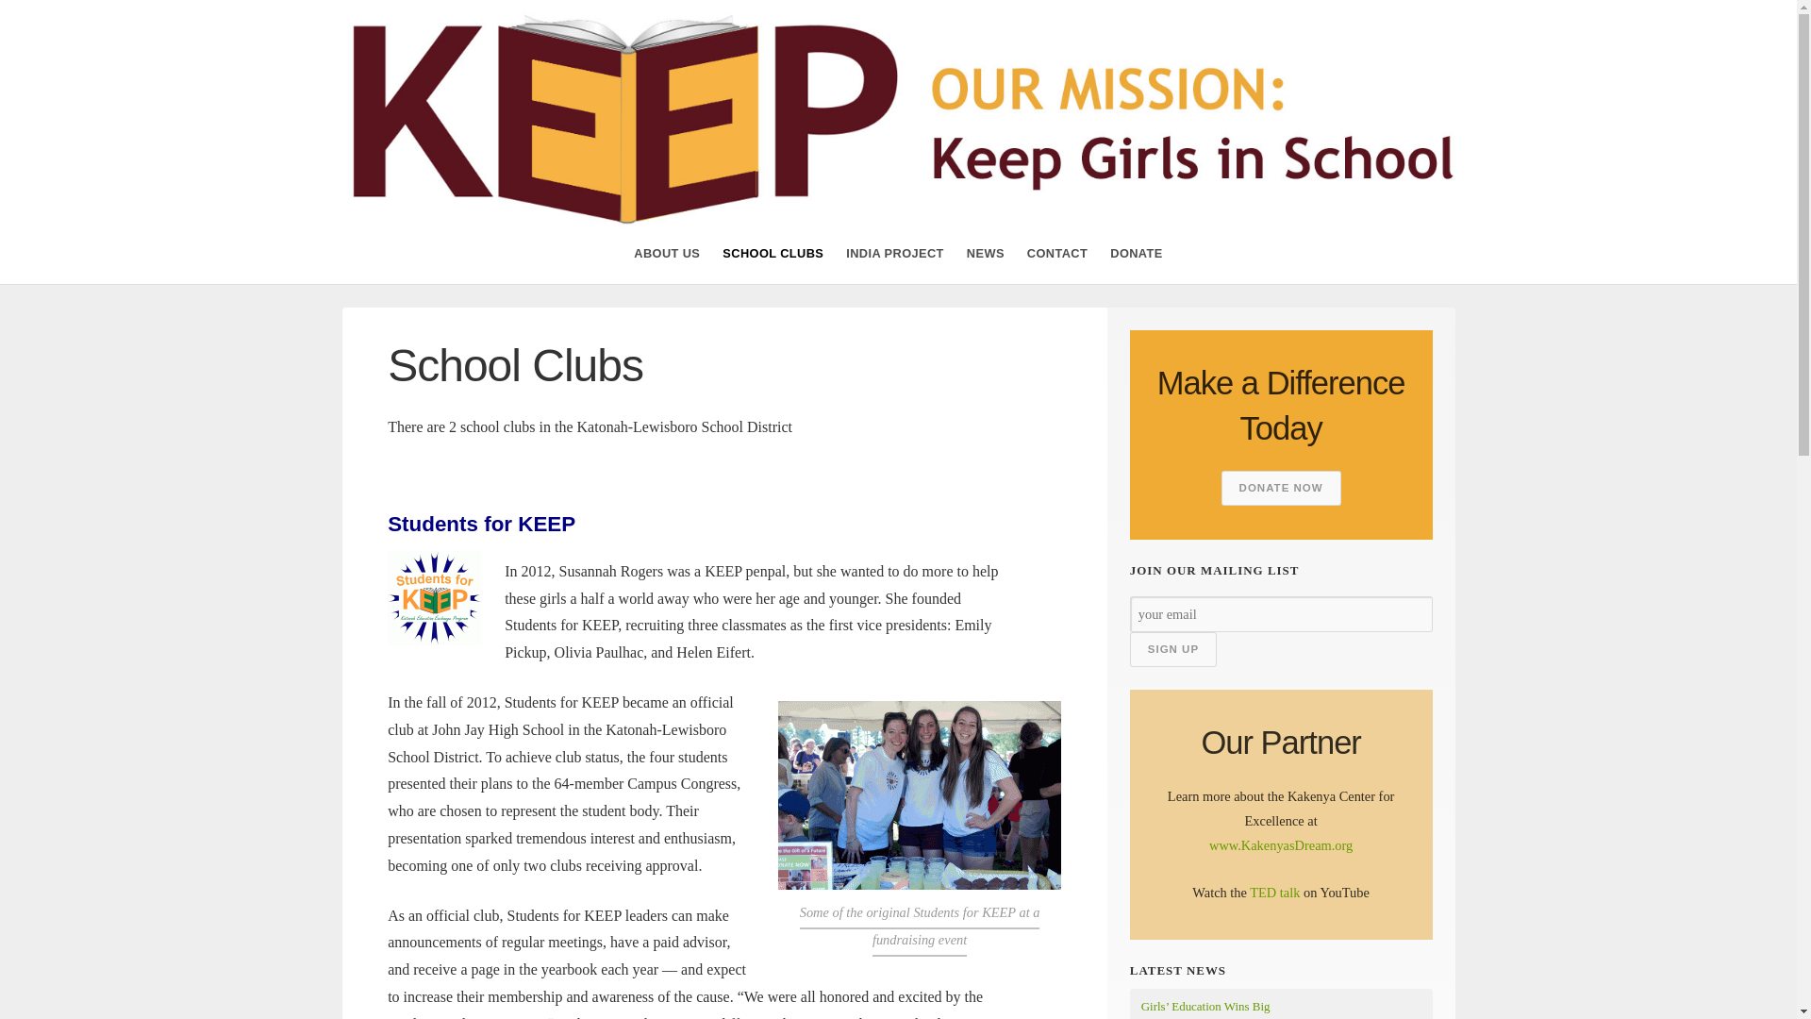  Describe the element at coordinates (1173, 649) in the screenshot. I see `Sign up` at that location.